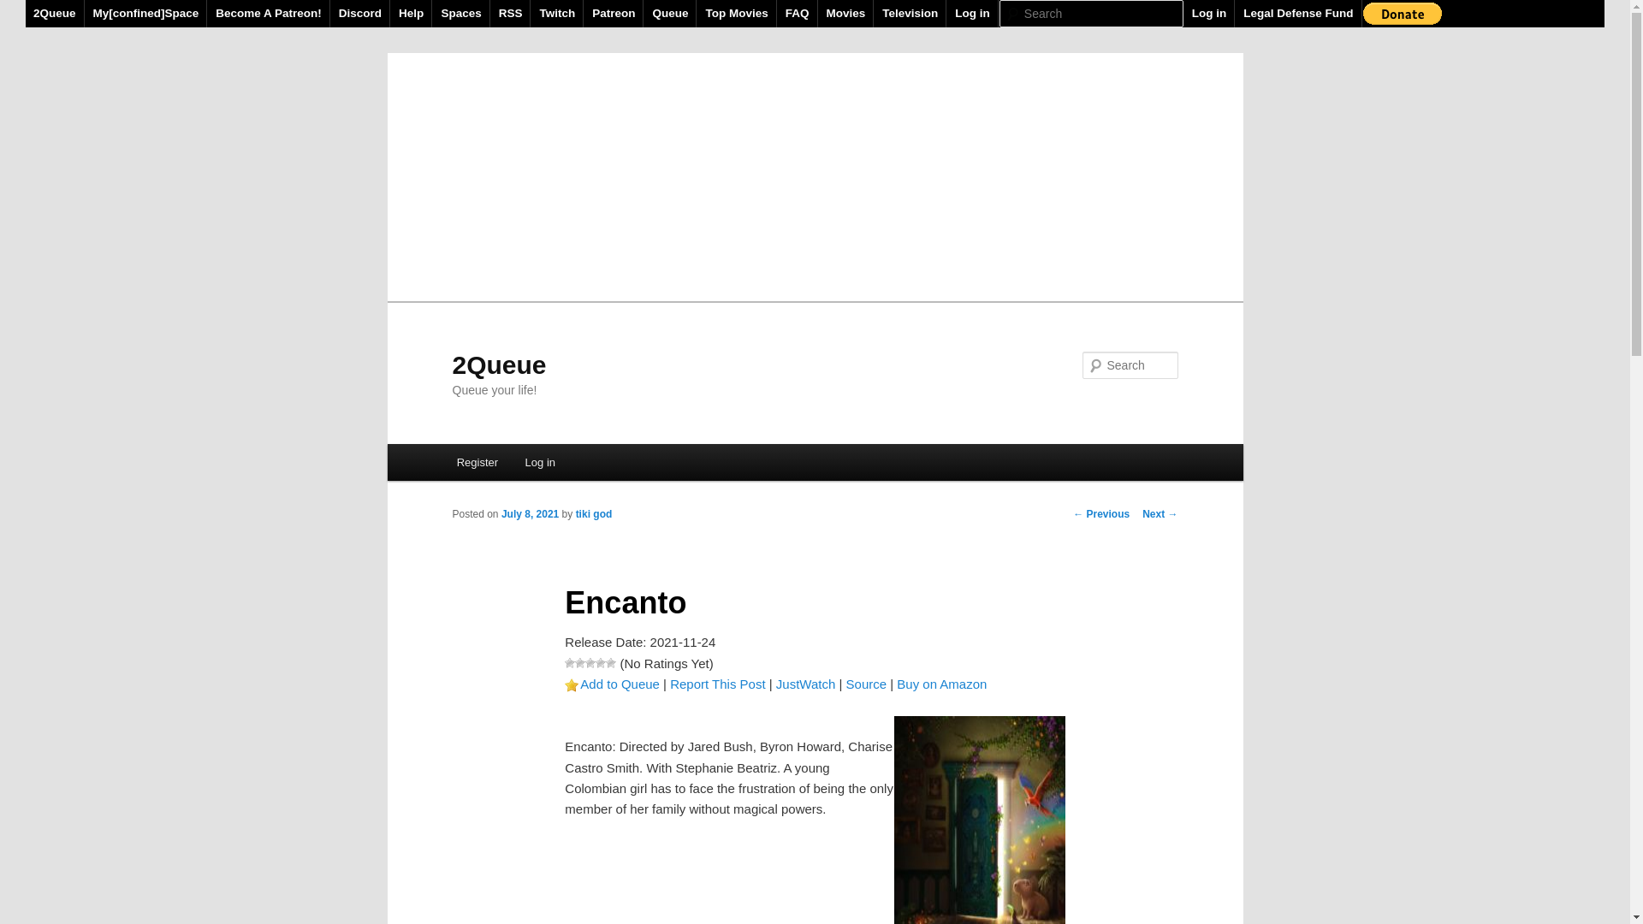  What do you see at coordinates (815, 173) in the screenshot?
I see `Advertisement` at bounding box center [815, 173].